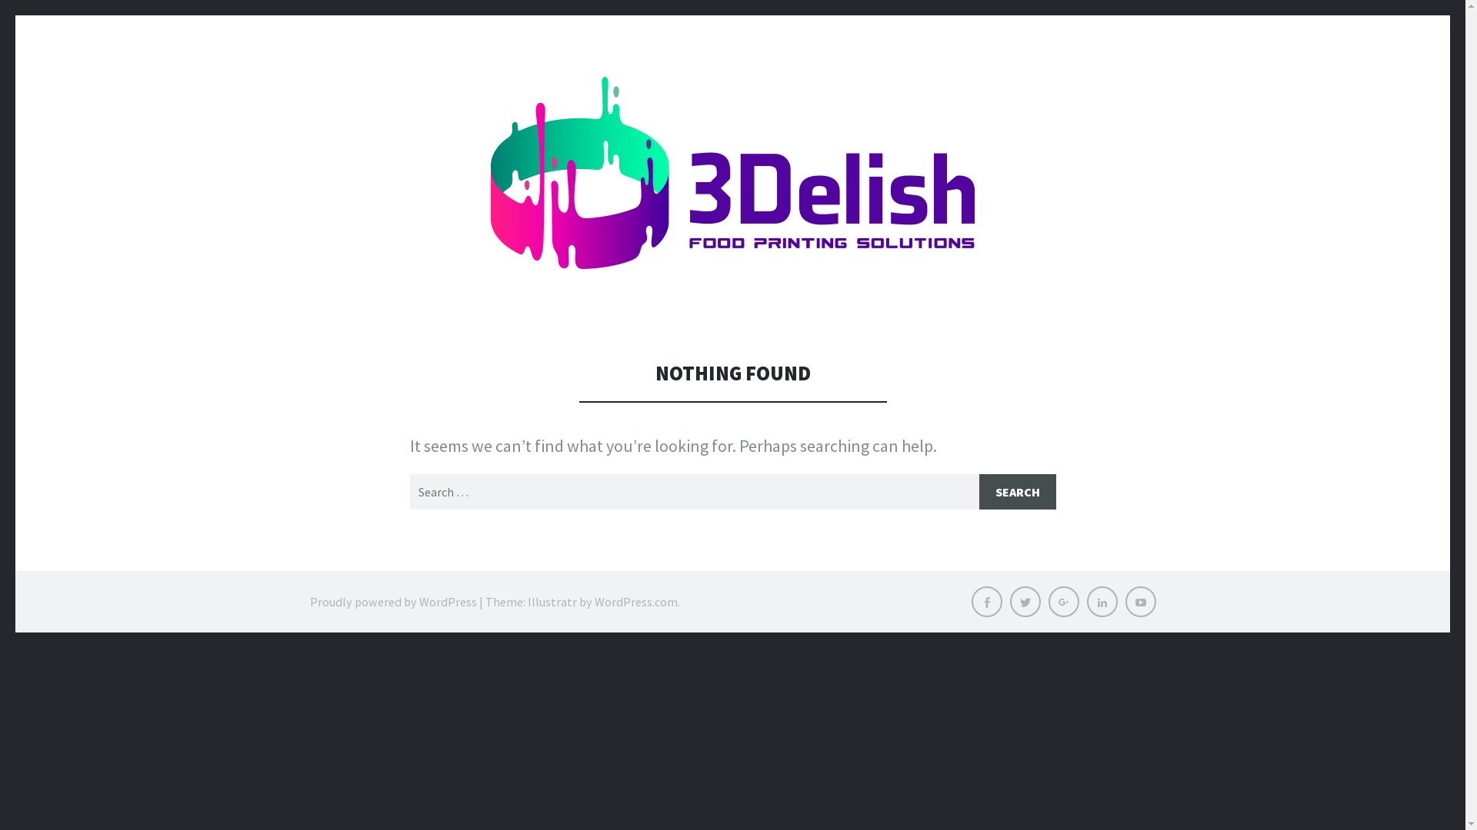 The image size is (1477, 830). What do you see at coordinates (1025, 602) in the screenshot?
I see `Twitter` at bounding box center [1025, 602].